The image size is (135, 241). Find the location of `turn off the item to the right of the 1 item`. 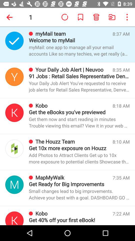

turn off the item to the right of the 1 item is located at coordinates (64, 17).